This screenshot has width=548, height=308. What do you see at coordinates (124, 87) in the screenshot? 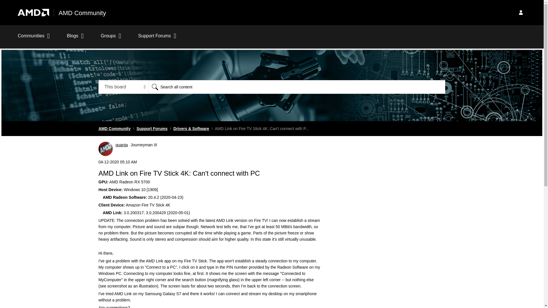
I see `Search Granularity` at bounding box center [124, 87].